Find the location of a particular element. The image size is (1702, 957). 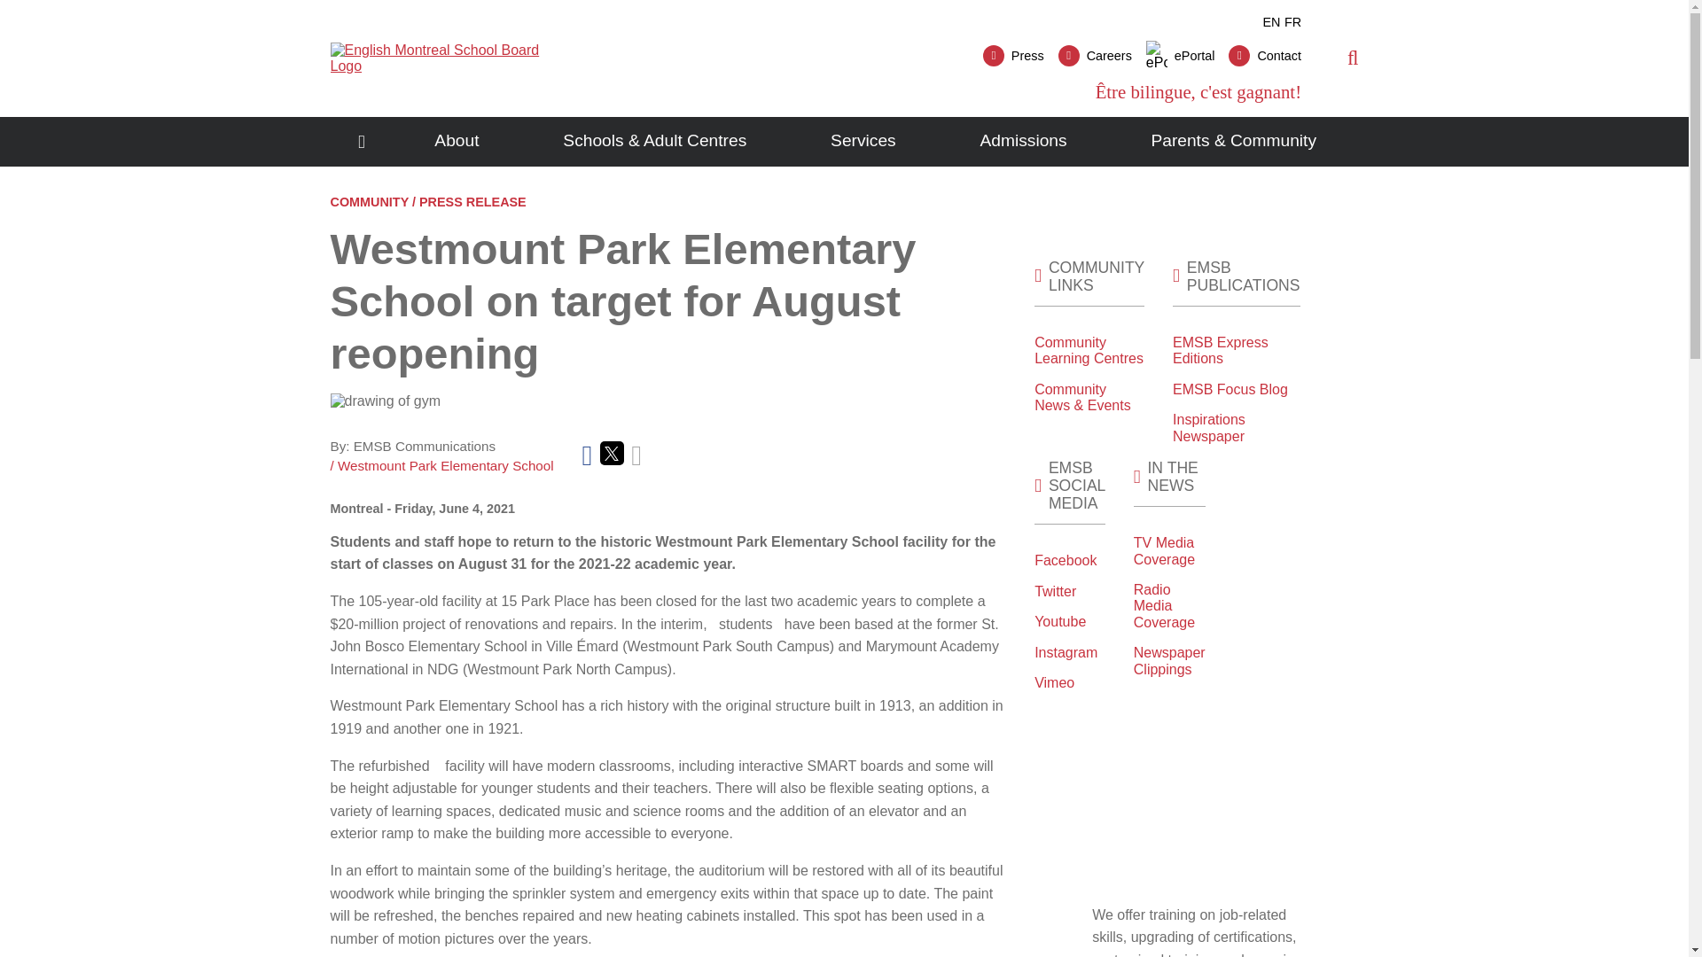

EN is located at coordinates (1271, 22).